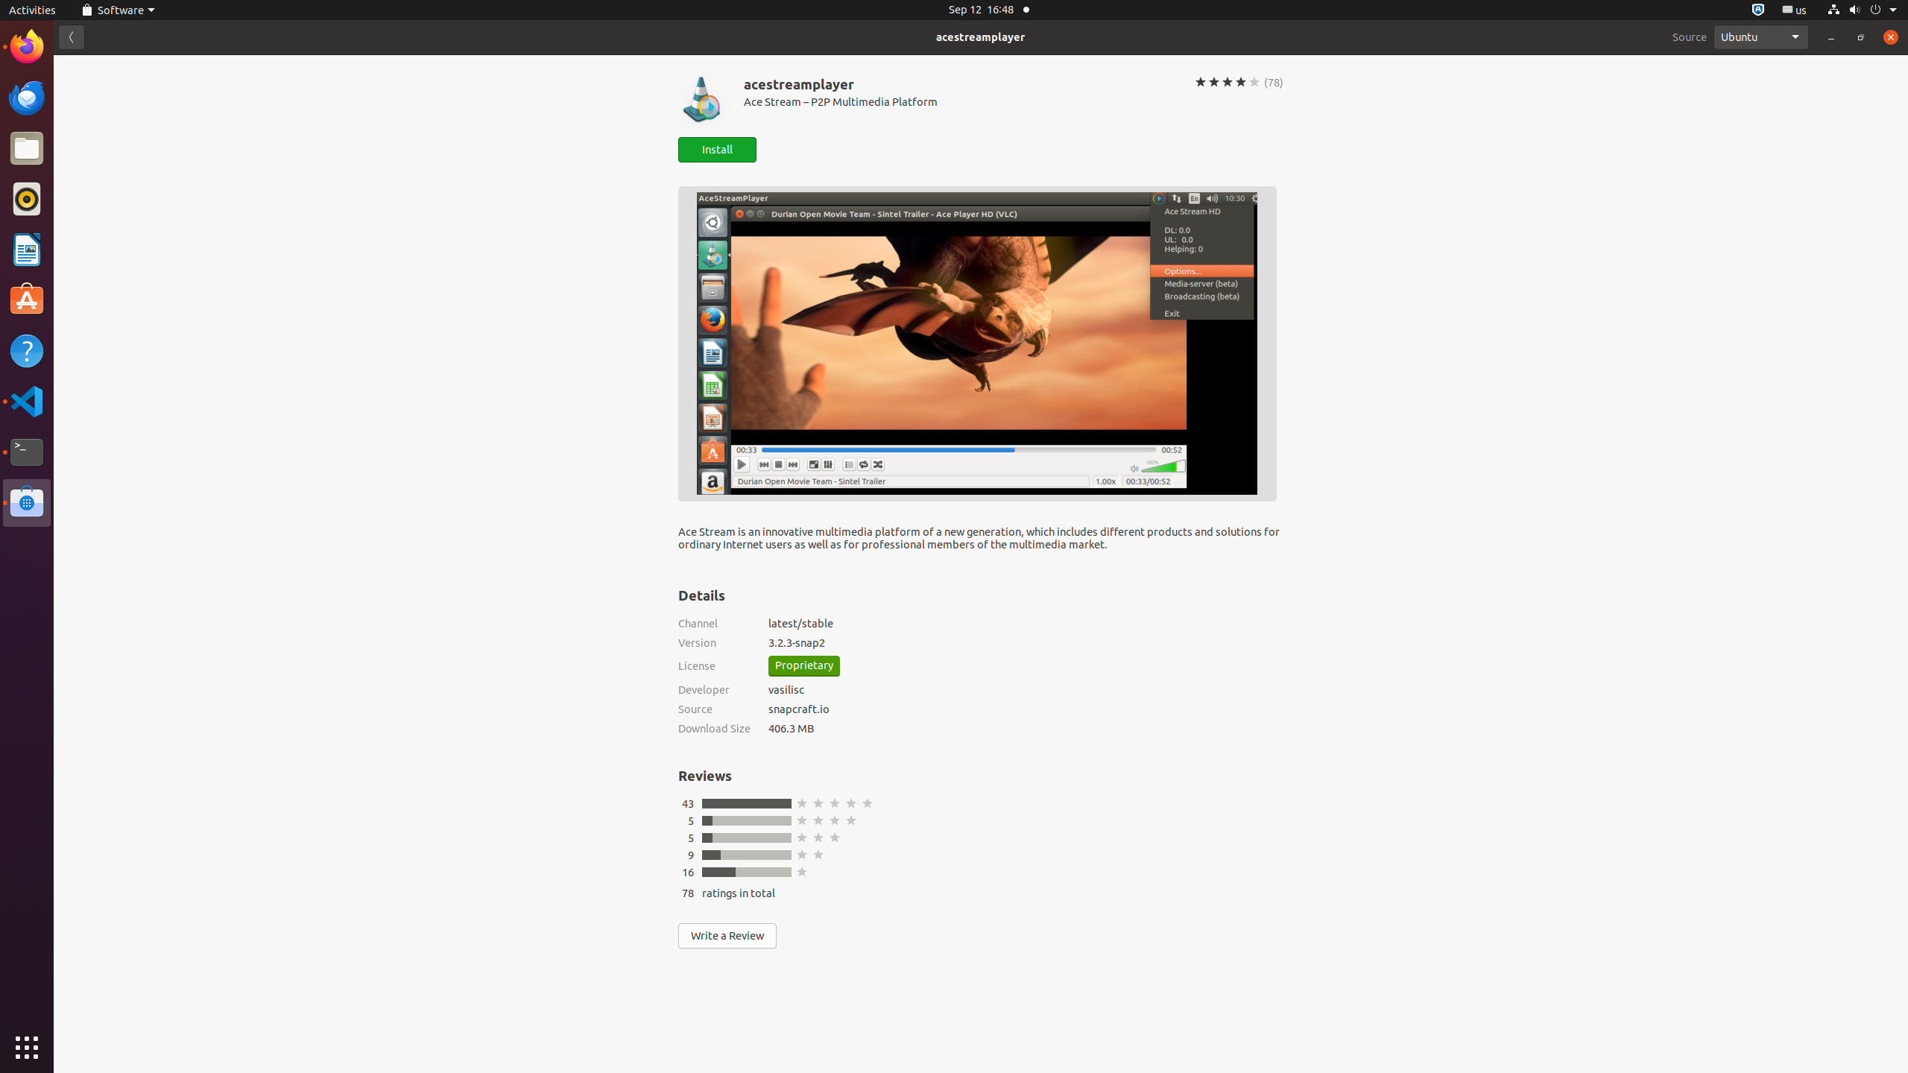 This screenshot has width=1908, height=1073. What do you see at coordinates (193, 66) in the screenshot?
I see `li.txt` at bounding box center [193, 66].